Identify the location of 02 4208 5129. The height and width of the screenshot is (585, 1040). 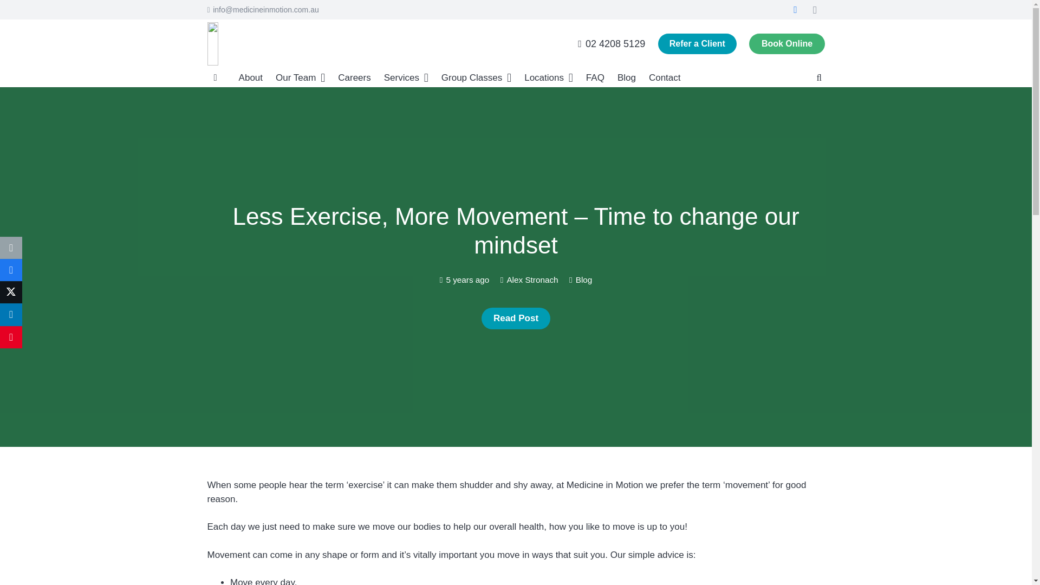
(611, 43).